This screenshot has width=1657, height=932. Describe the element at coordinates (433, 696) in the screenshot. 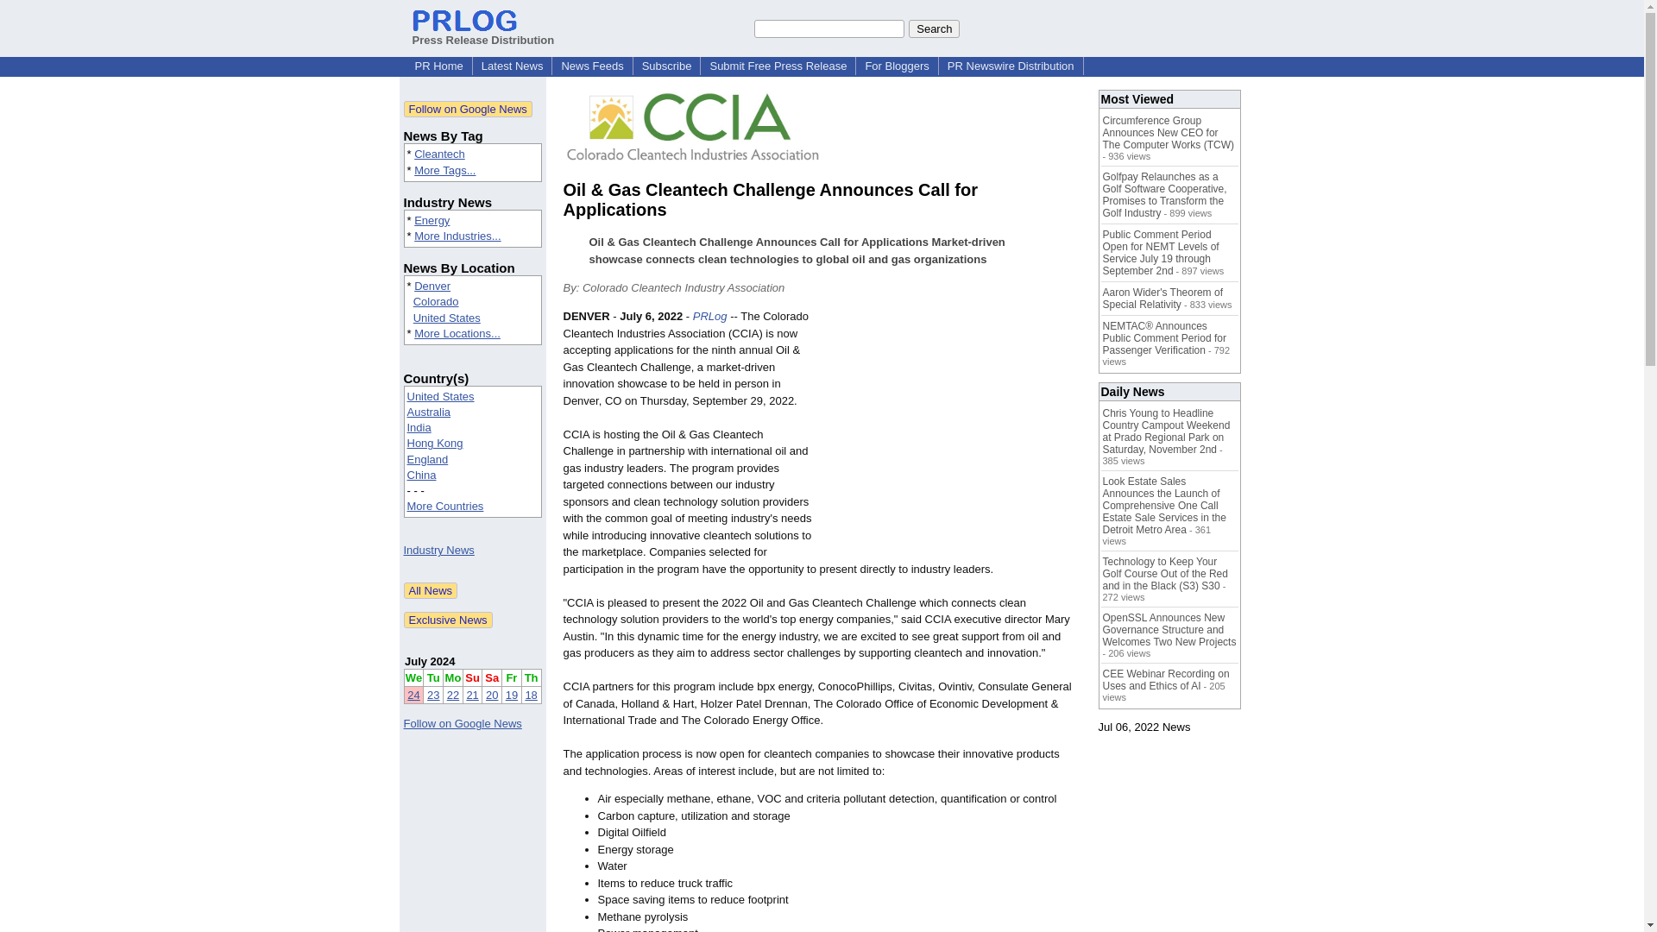

I see `23` at that location.